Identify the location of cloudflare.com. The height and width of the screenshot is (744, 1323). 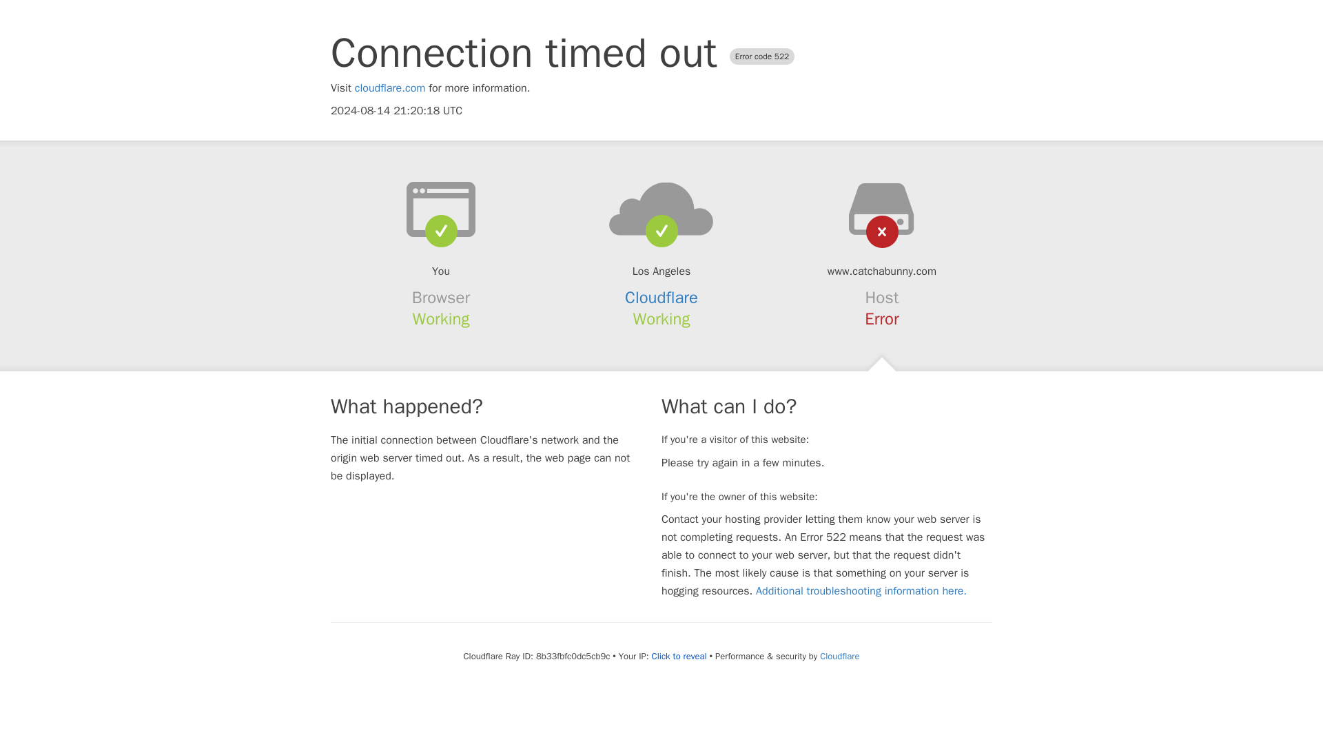
(390, 88).